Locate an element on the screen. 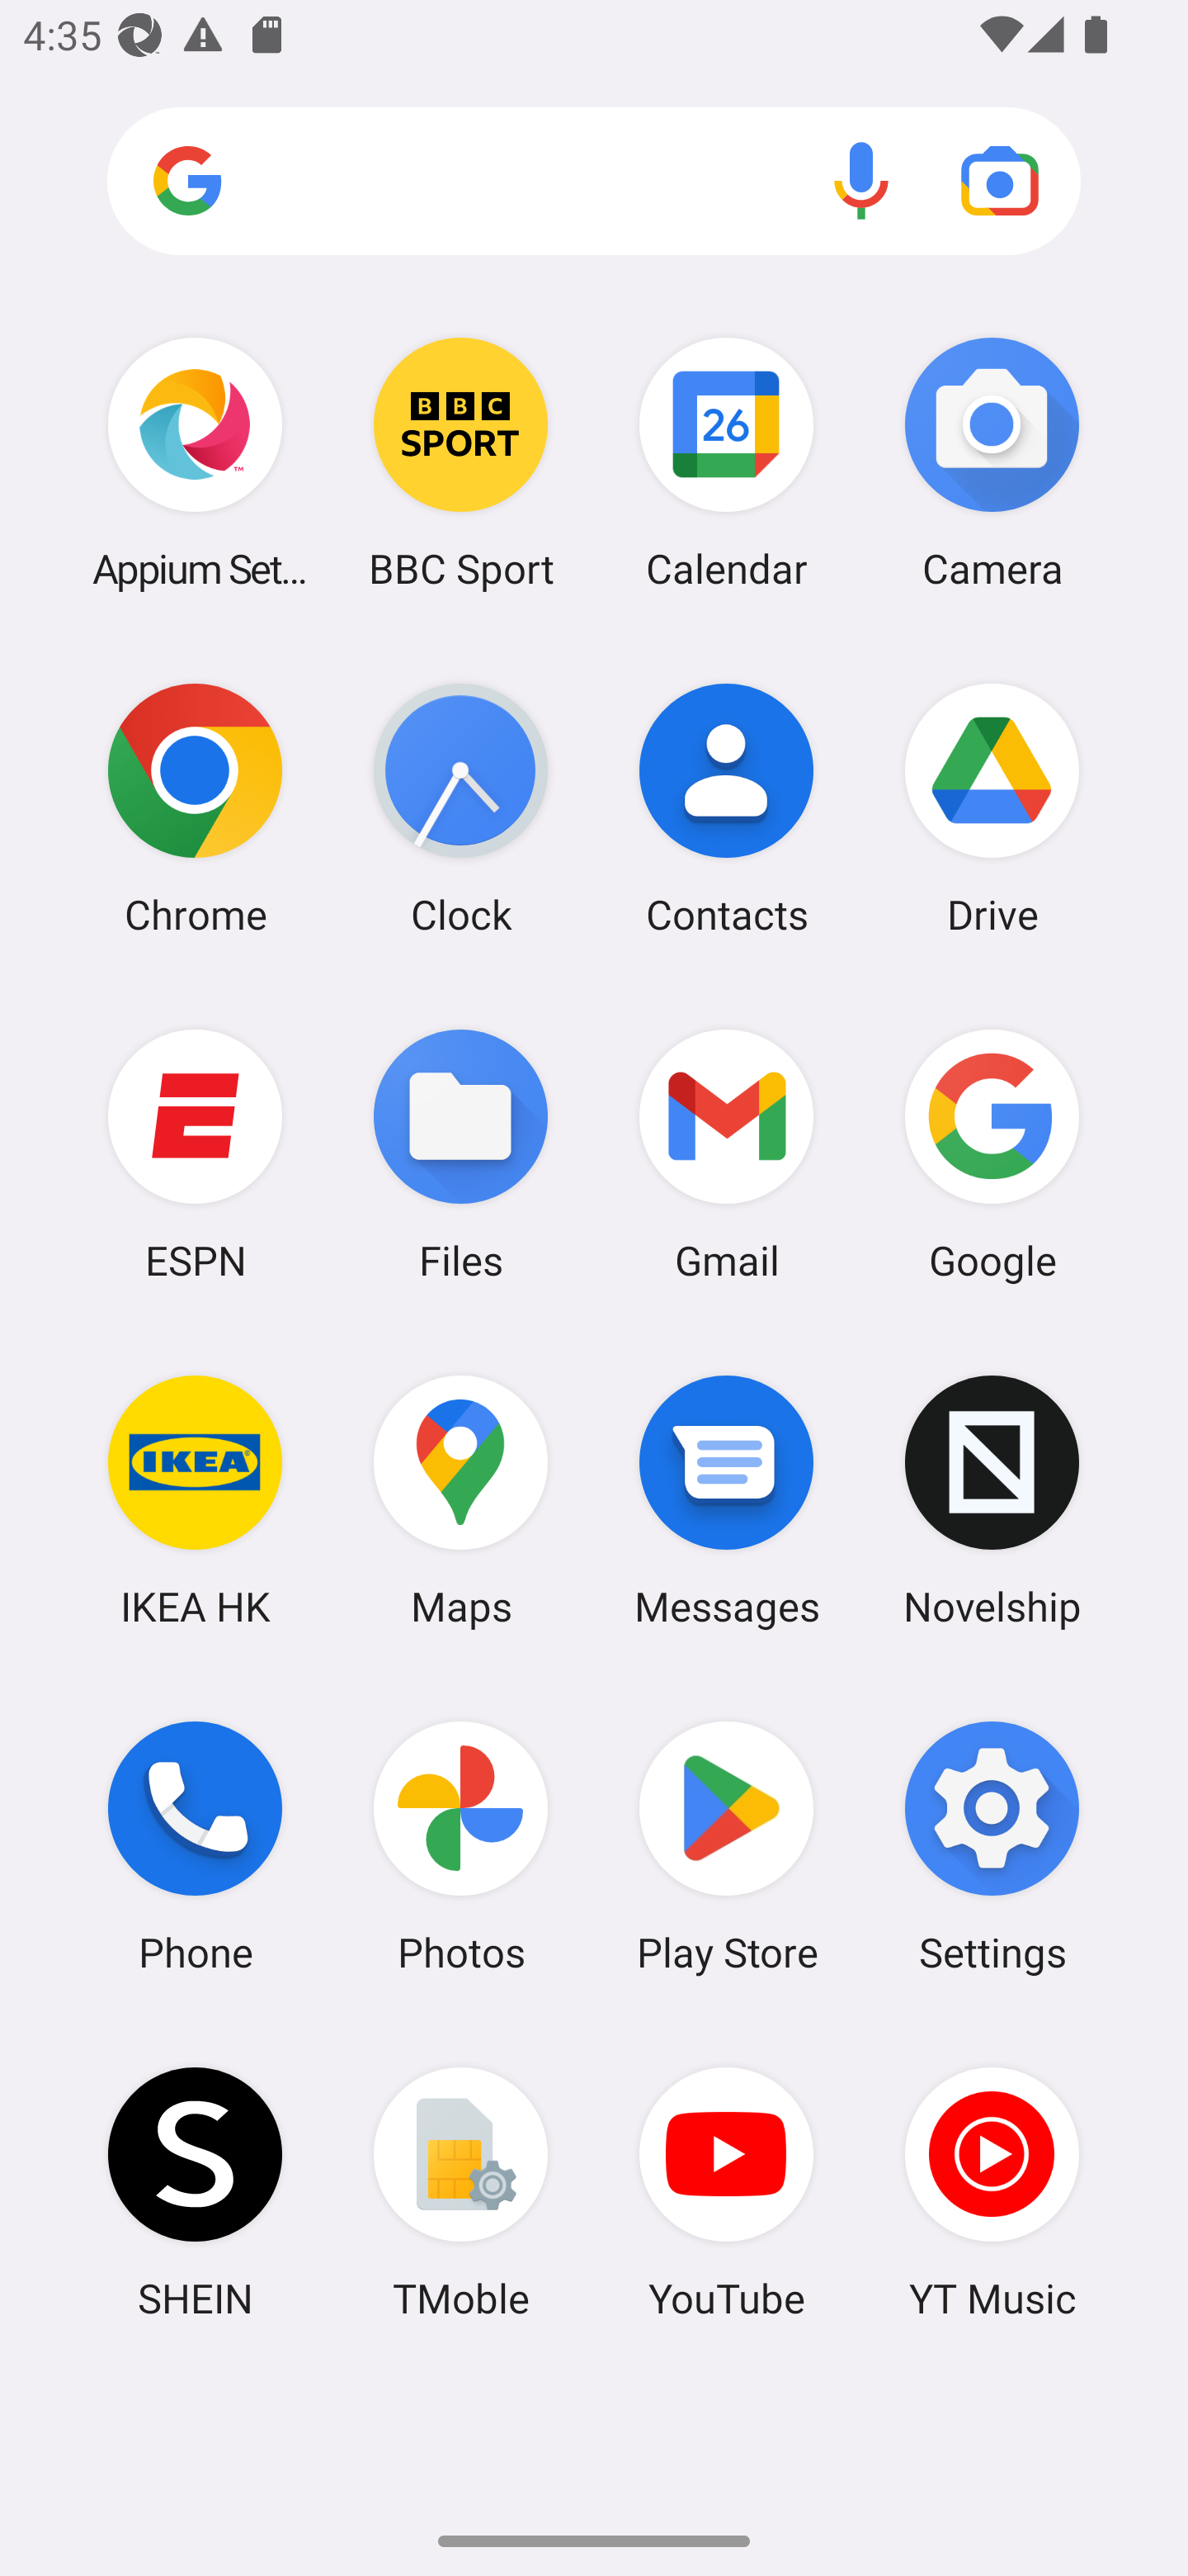 The height and width of the screenshot is (2576, 1188). YT Music is located at coordinates (992, 2192).